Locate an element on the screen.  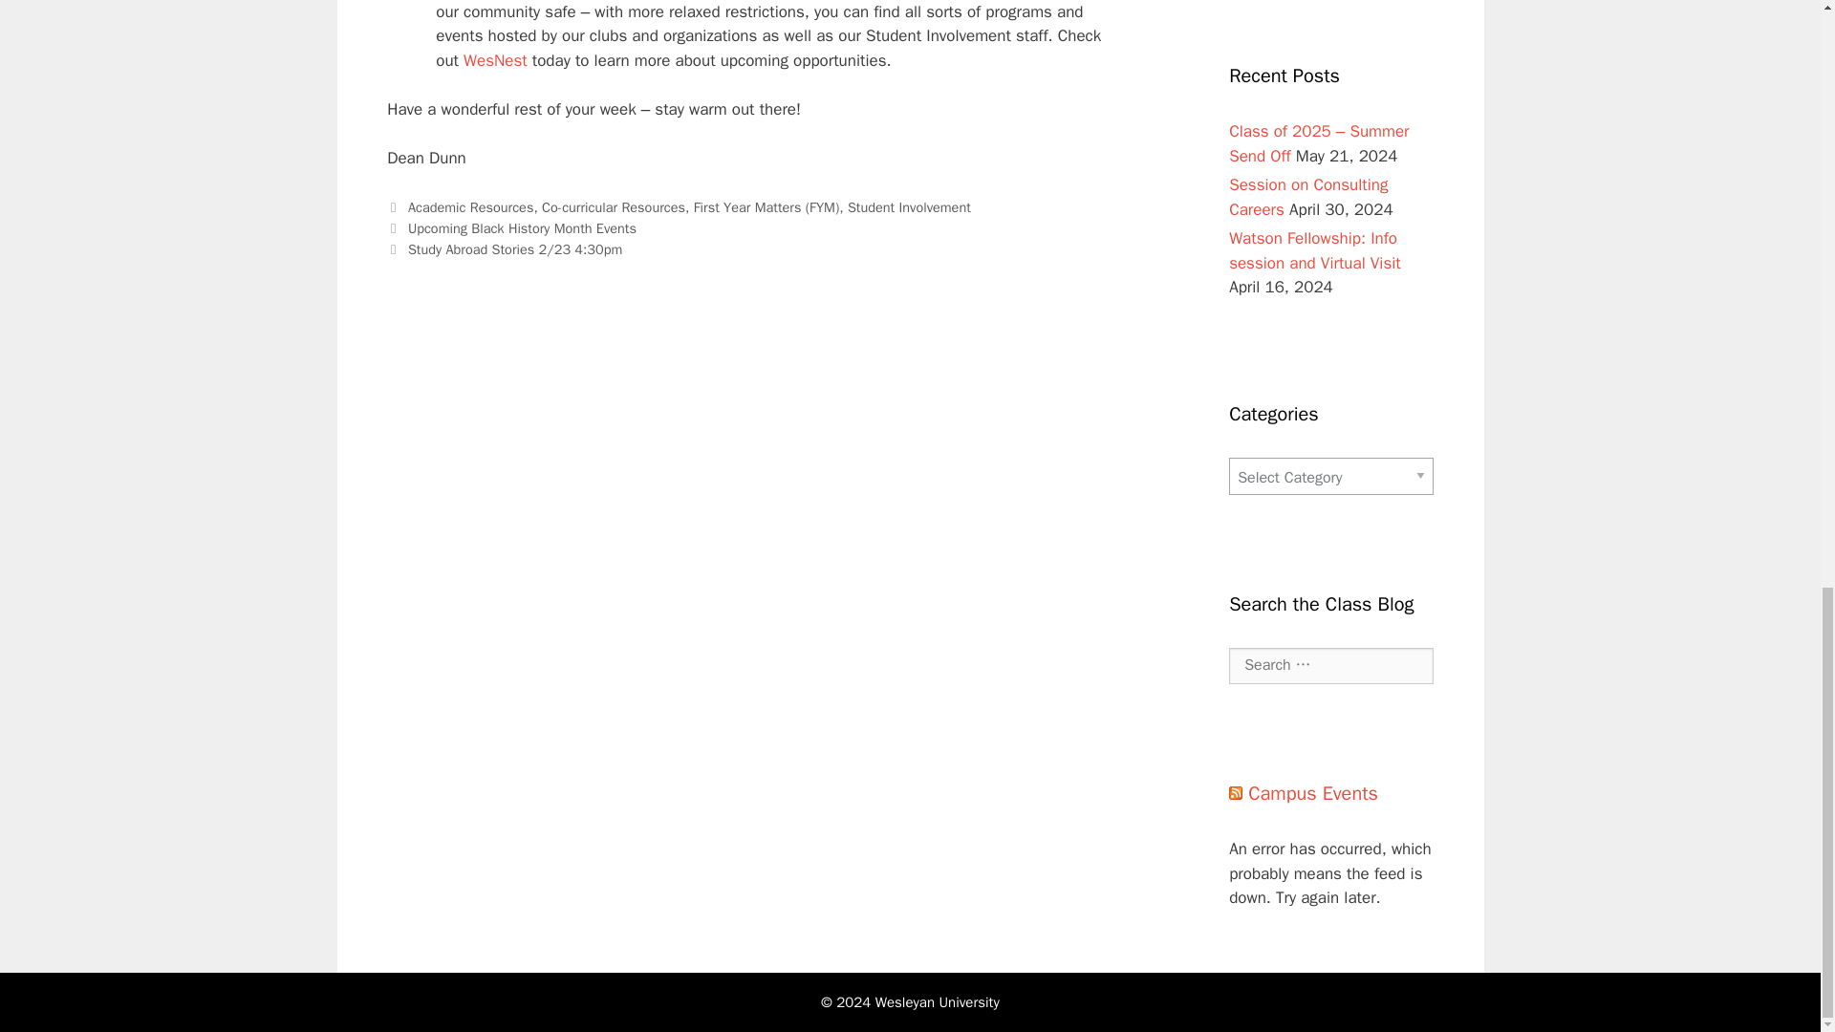
Upcoming Black History Month Events is located at coordinates (522, 228).